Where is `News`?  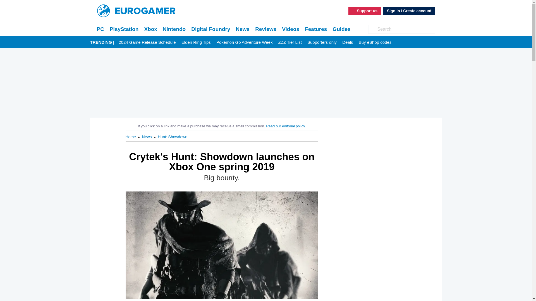
News is located at coordinates (243, 29).